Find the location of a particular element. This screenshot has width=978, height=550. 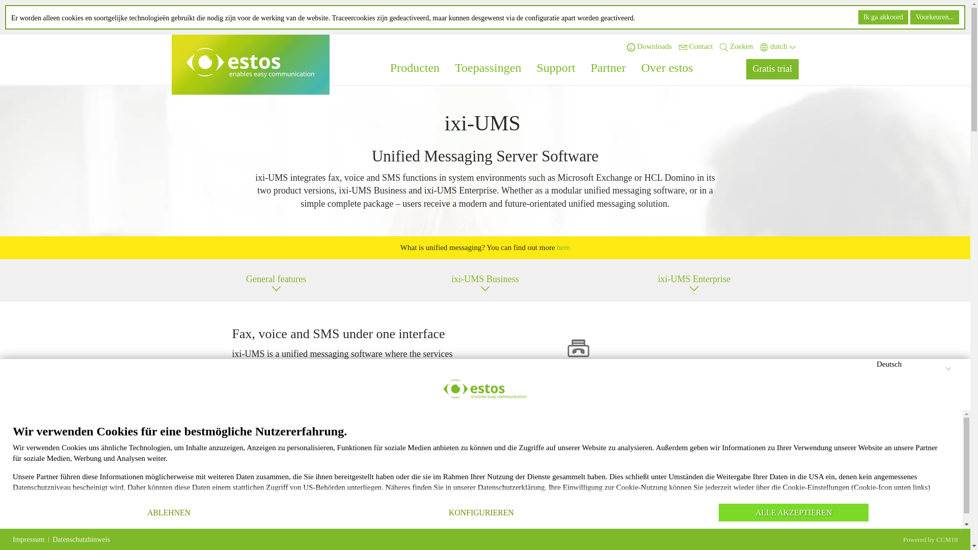

Voorkeuren... is located at coordinates (935, 17).